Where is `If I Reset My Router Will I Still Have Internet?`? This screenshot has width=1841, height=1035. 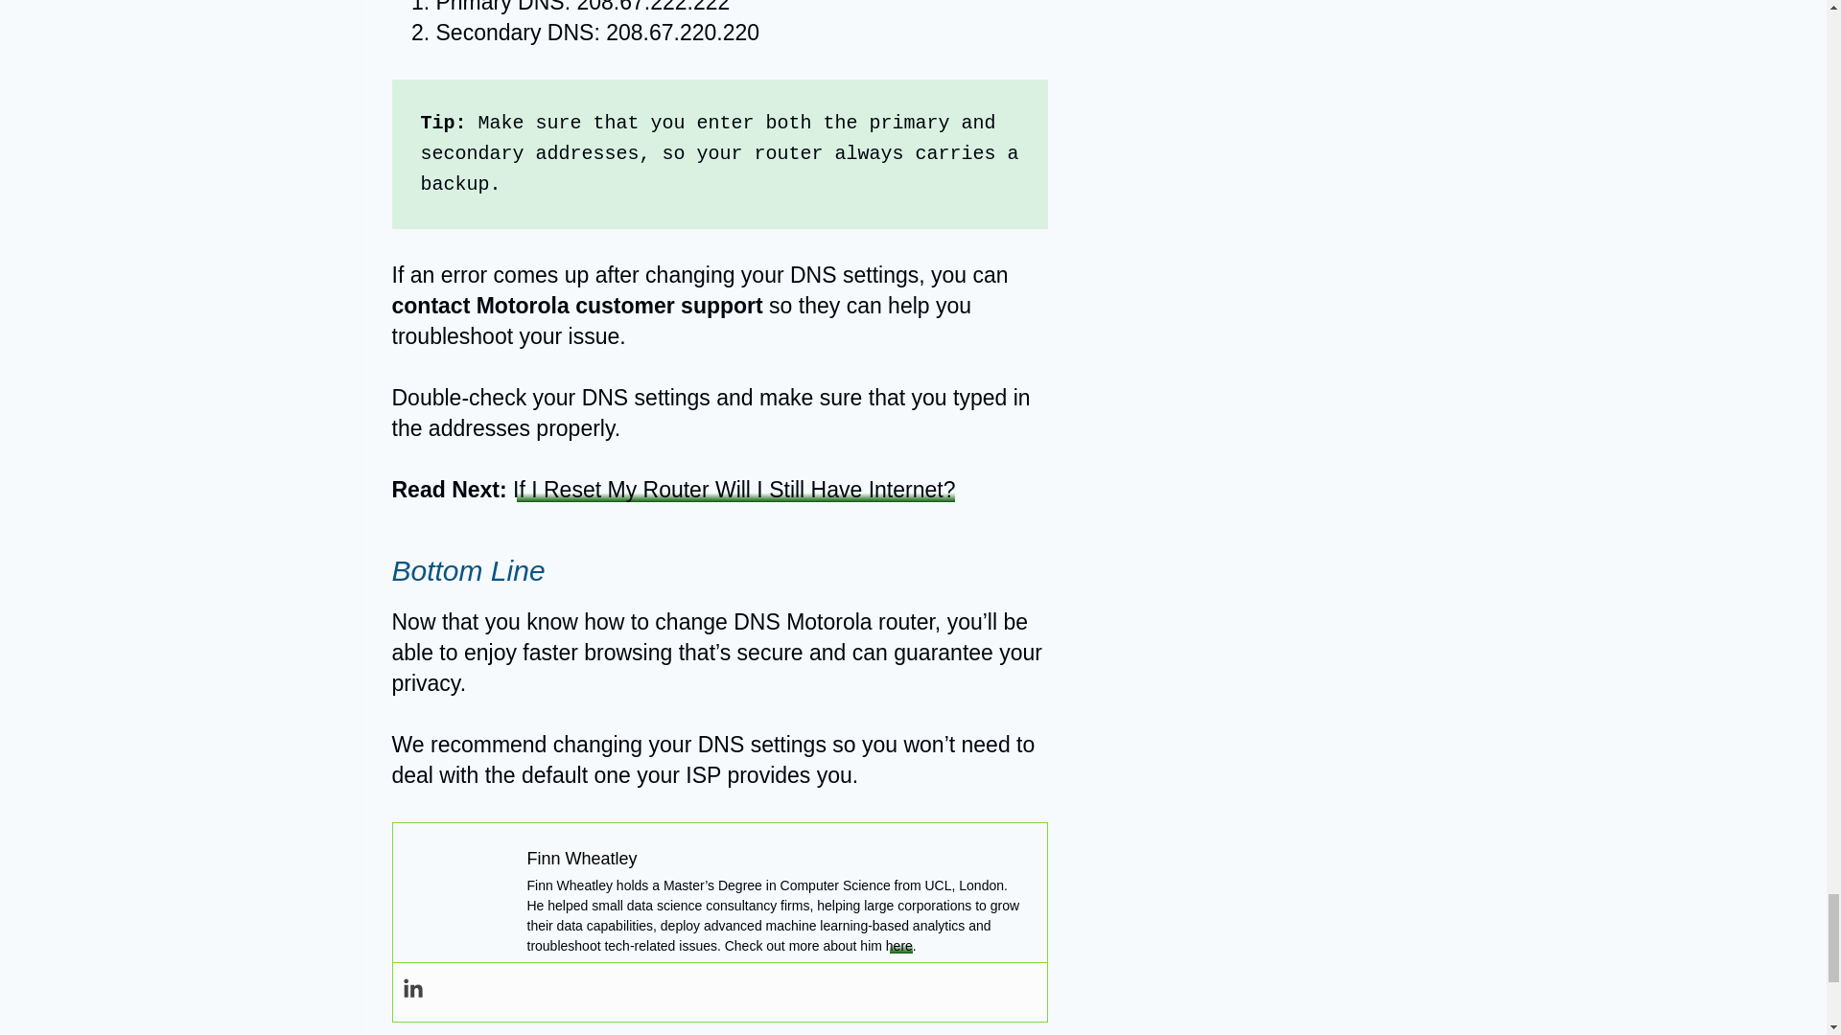 If I Reset My Router Will I Still Have Internet? is located at coordinates (734, 489).